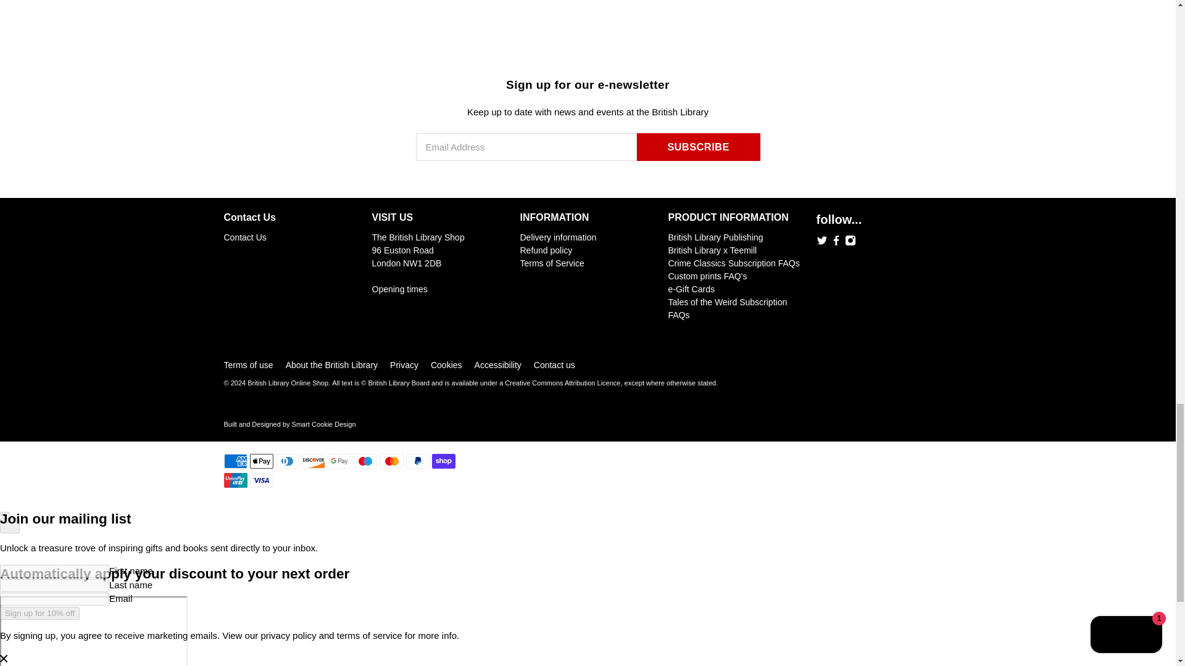  Describe the element at coordinates (323, 424) in the screenshot. I see `Smart Cookie Design` at that location.